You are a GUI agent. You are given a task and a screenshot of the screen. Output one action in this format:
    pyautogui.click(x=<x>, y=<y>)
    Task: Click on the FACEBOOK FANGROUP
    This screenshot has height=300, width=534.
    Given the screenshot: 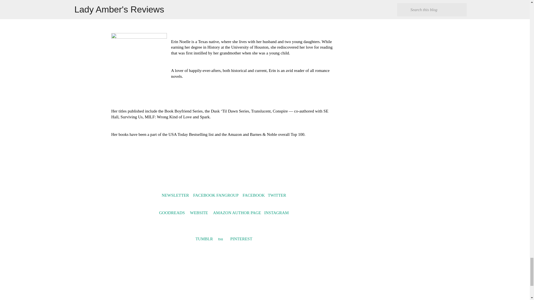 What is the action you would take?
    pyautogui.click(x=216, y=195)
    